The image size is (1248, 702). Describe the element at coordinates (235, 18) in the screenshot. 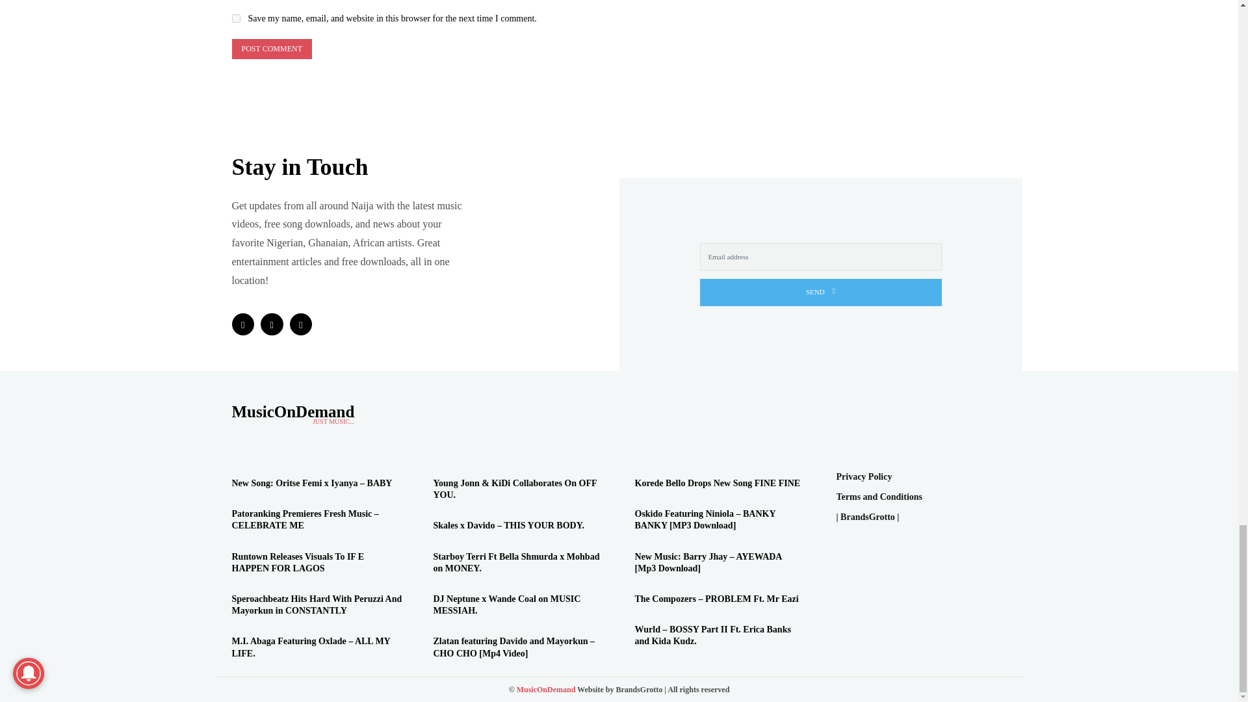

I see `yes` at that location.